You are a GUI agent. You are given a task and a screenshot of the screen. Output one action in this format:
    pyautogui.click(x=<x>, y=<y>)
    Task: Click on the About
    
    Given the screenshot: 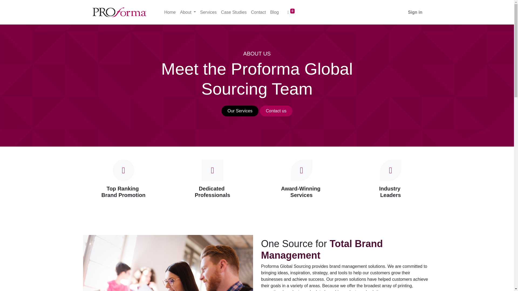 What is the action you would take?
    pyautogui.click(x=188, y=12)
    